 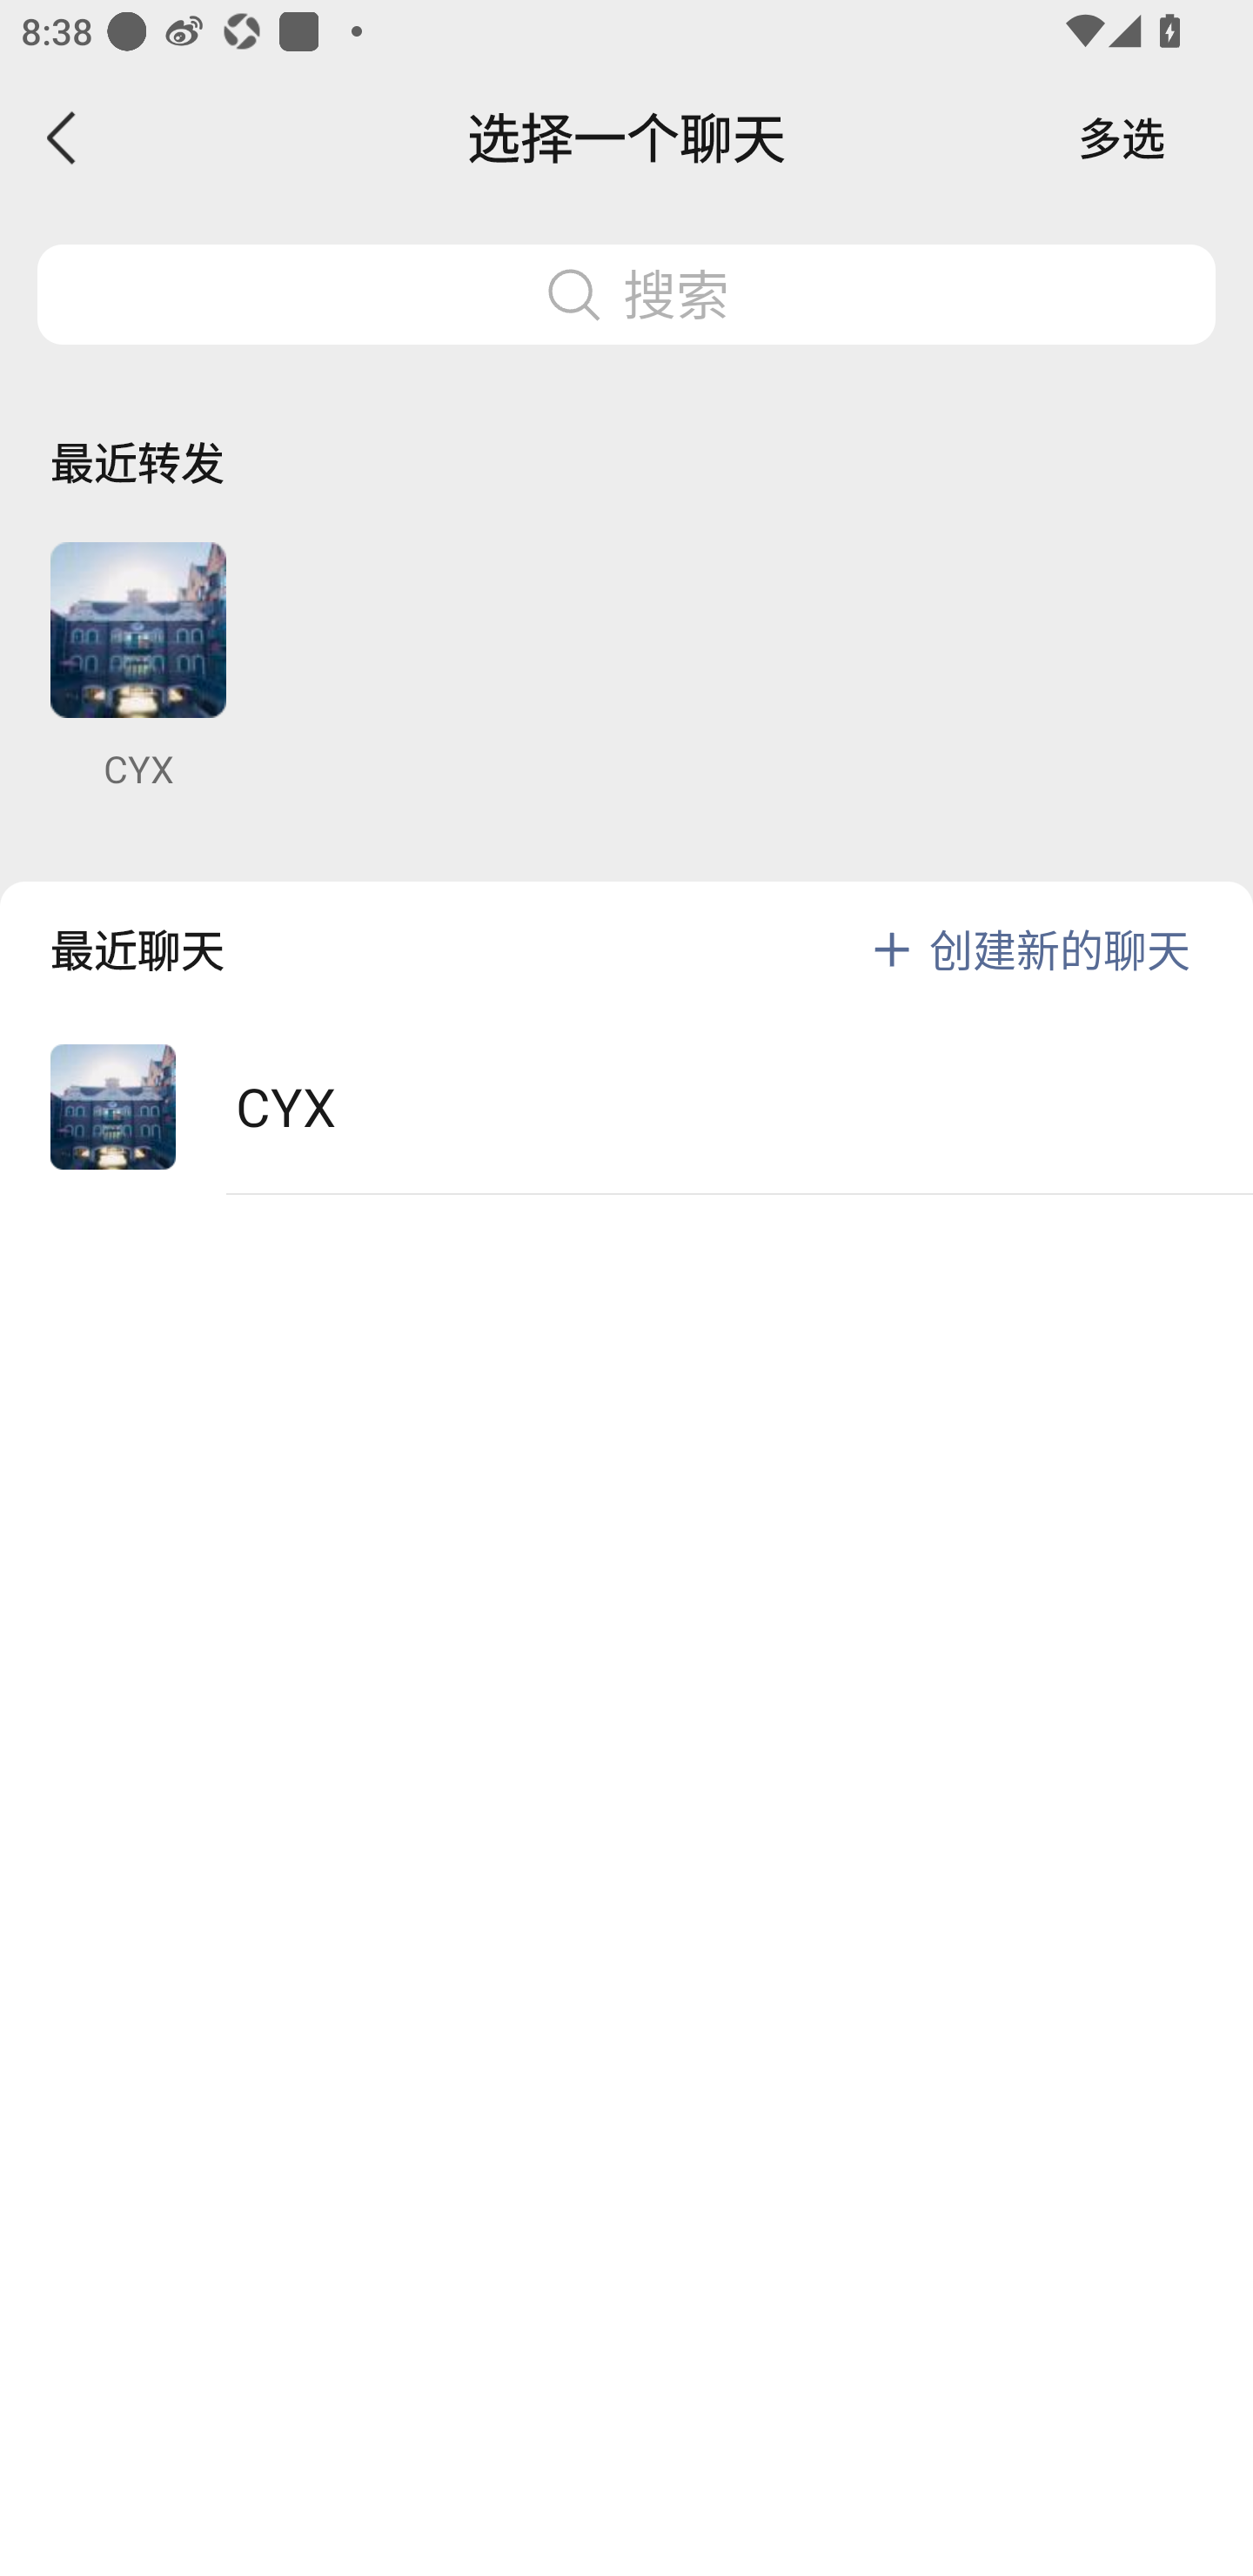 I want to click on 创建新的聊天, so click(x=1060, y=949).